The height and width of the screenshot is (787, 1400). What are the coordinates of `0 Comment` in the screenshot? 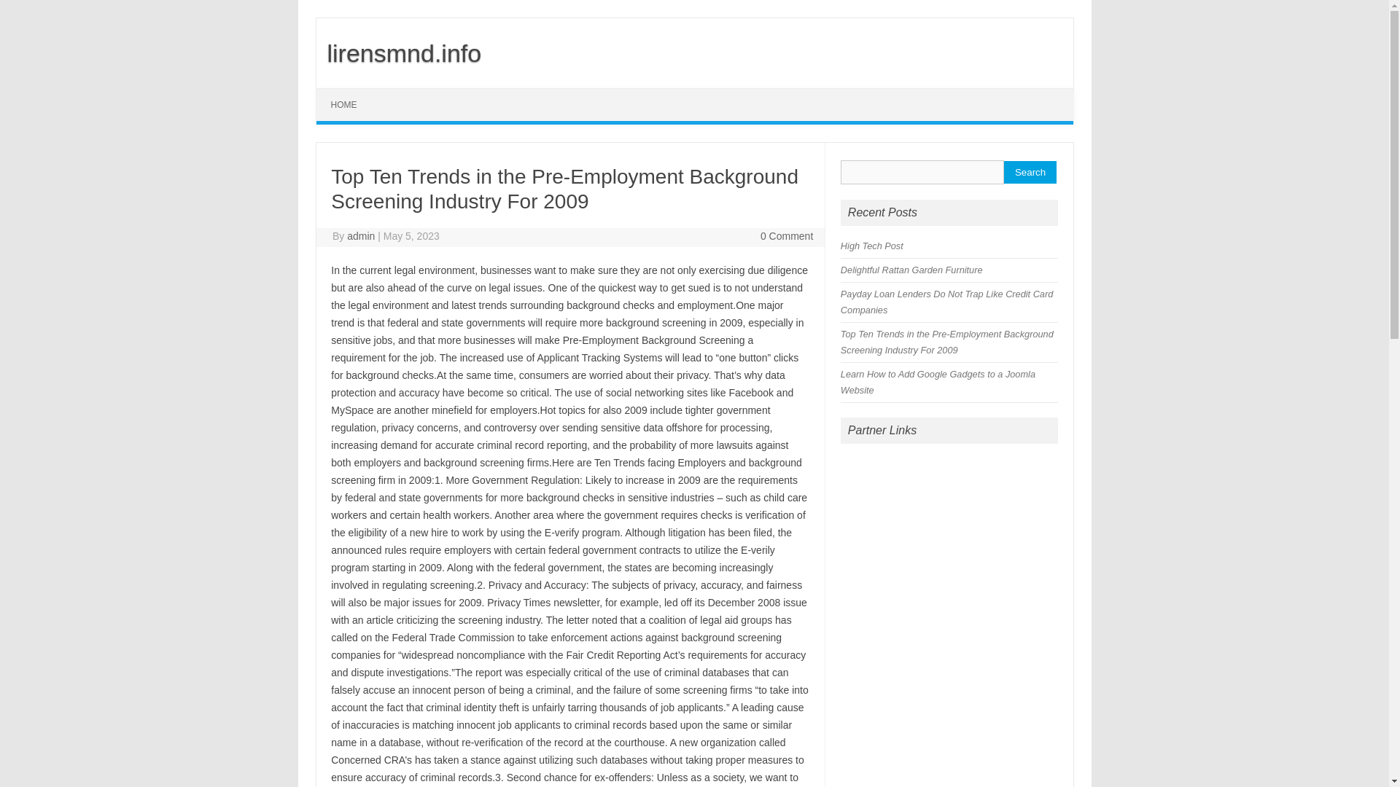 It's located at (786, 236).